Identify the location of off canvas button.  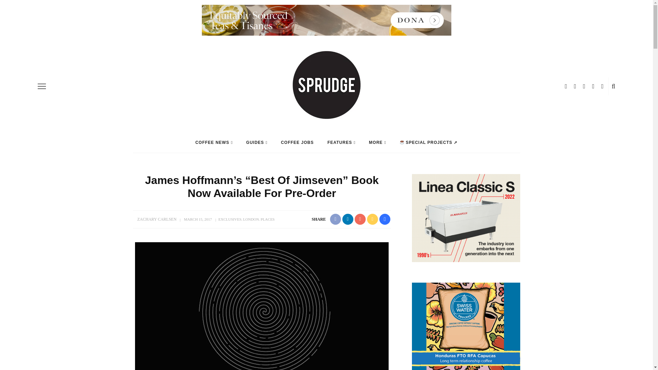
(42, 86).